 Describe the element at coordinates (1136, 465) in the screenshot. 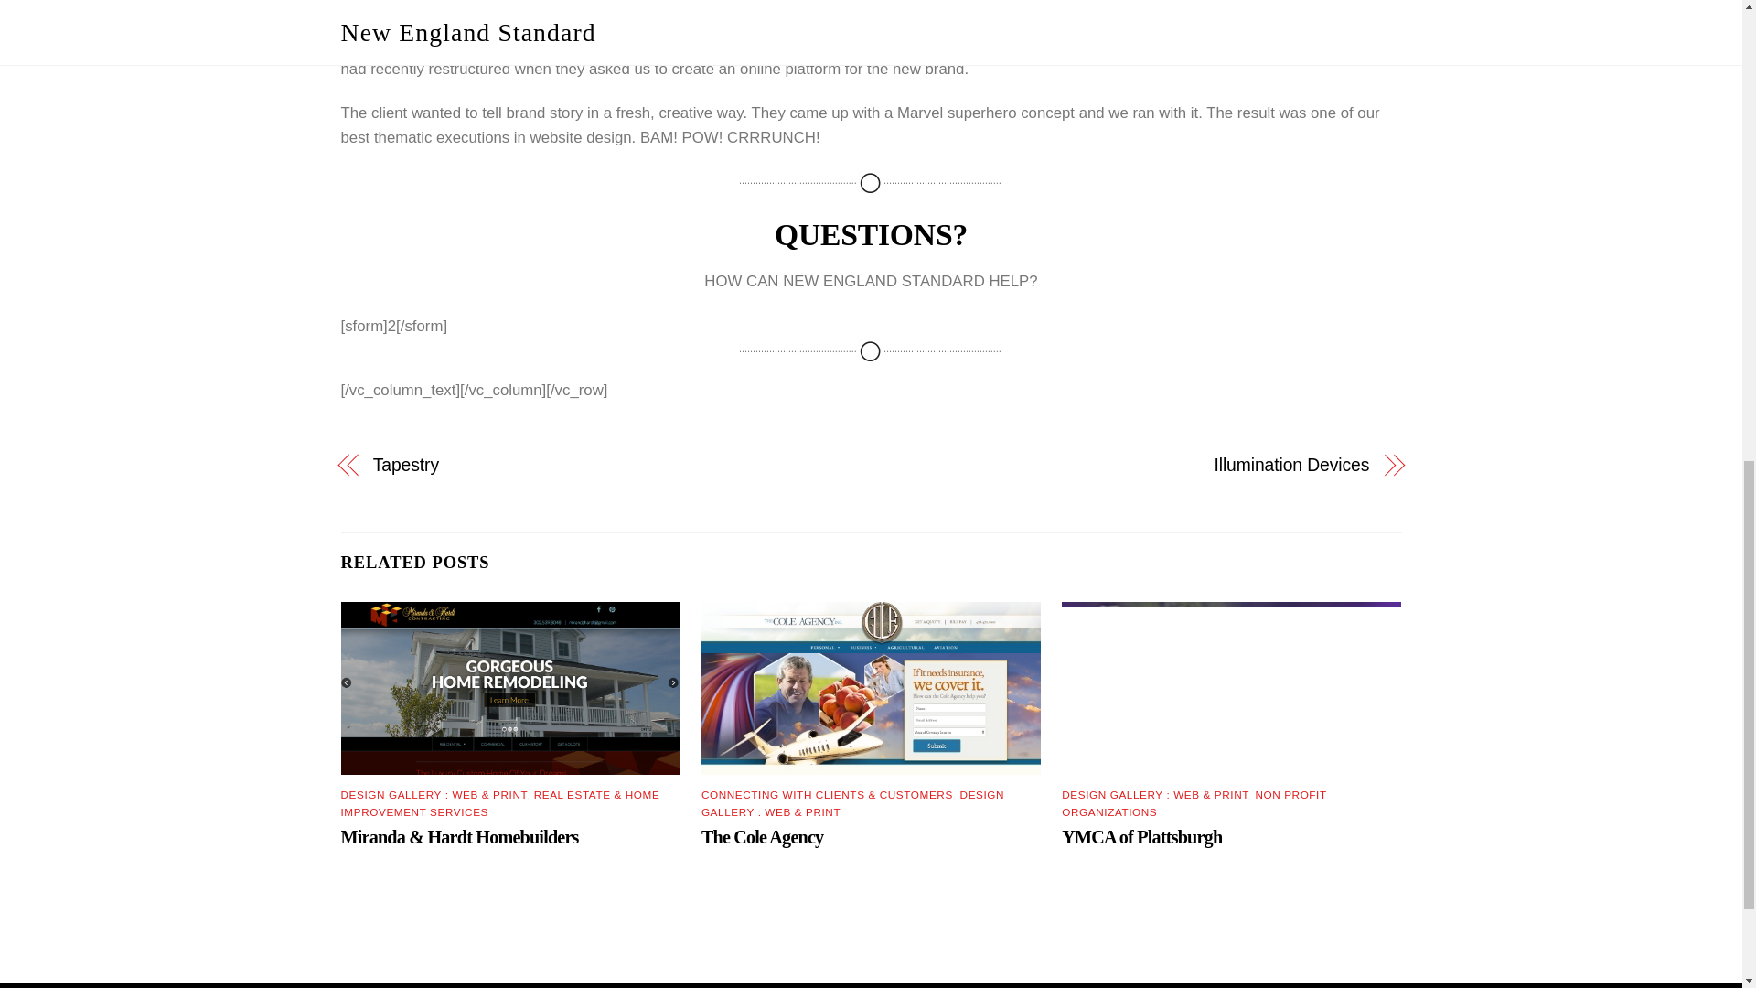

I see `Illumination Devices` at that location.